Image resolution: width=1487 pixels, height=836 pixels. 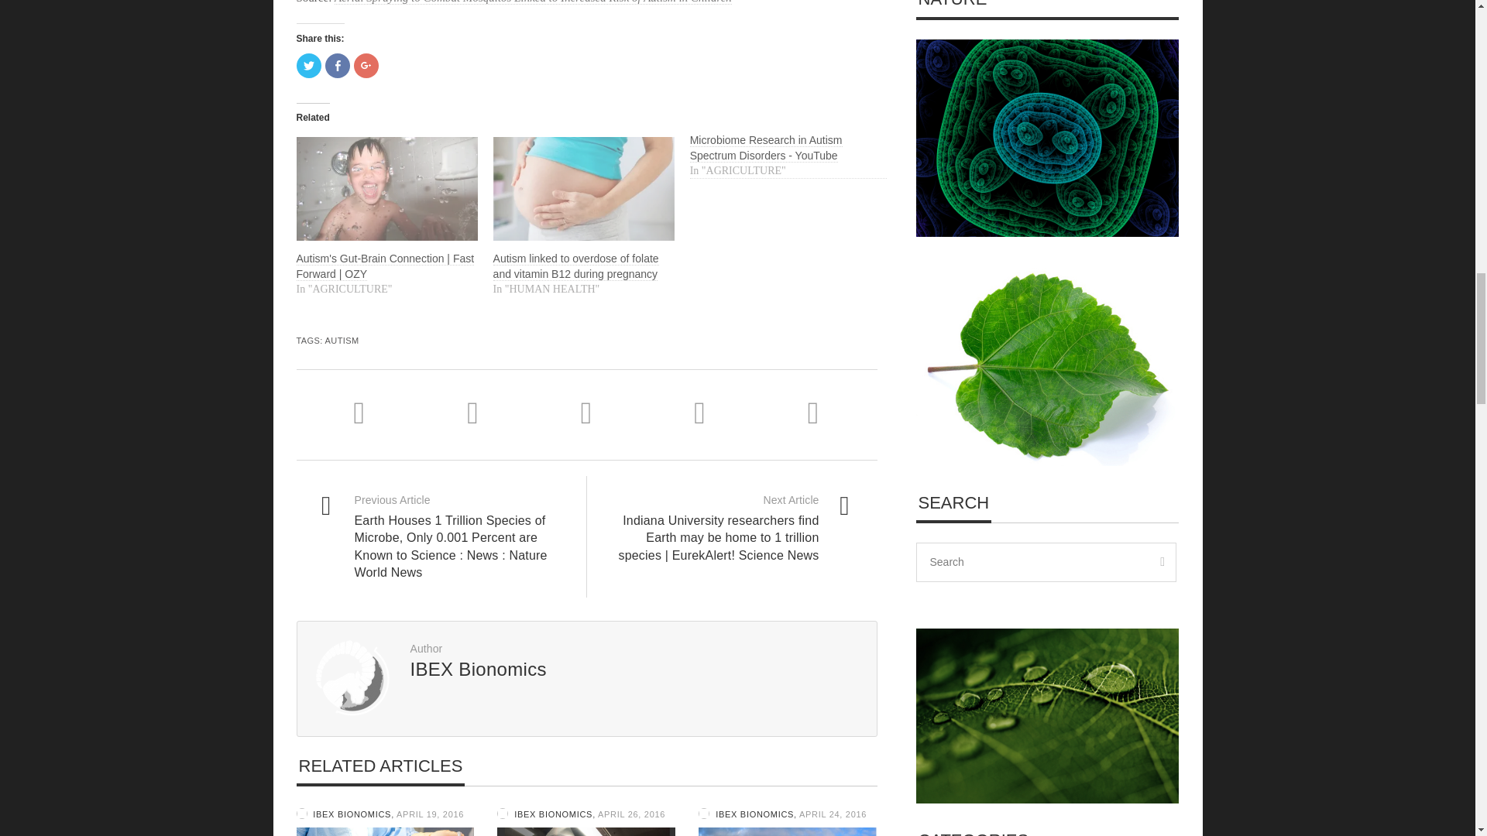 I want to click on Search, so click(x=1046, y=562).